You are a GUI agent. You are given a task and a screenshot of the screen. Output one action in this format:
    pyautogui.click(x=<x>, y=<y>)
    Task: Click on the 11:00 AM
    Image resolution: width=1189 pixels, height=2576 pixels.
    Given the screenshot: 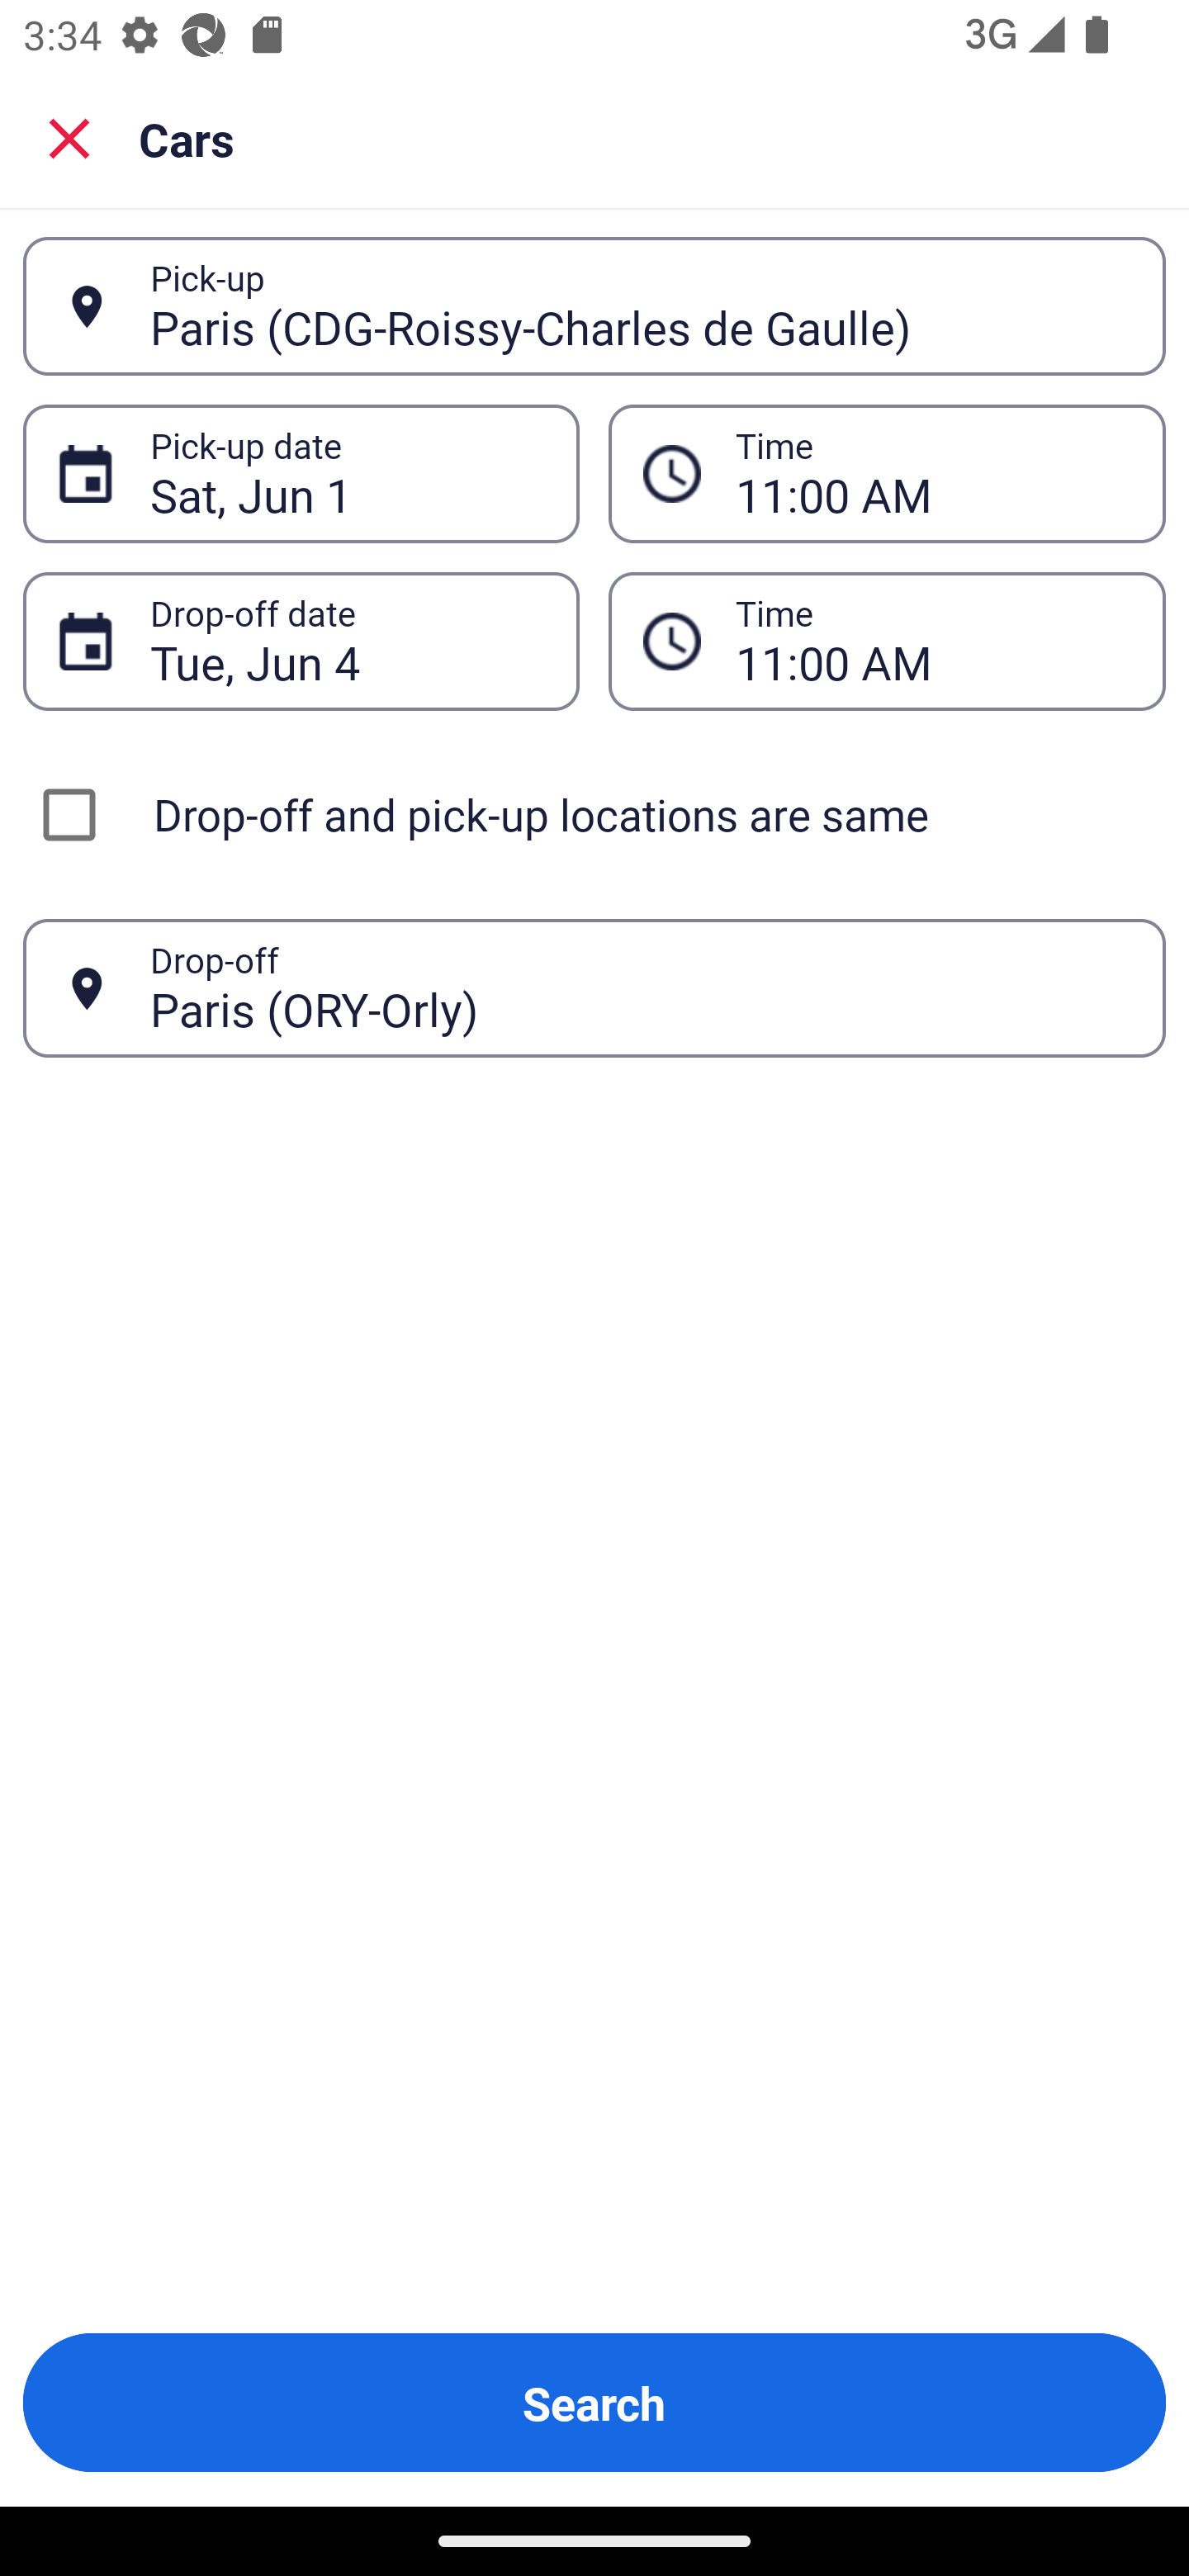 What is the action you would take?
    pyautogui.click(x=887, y=474)
    